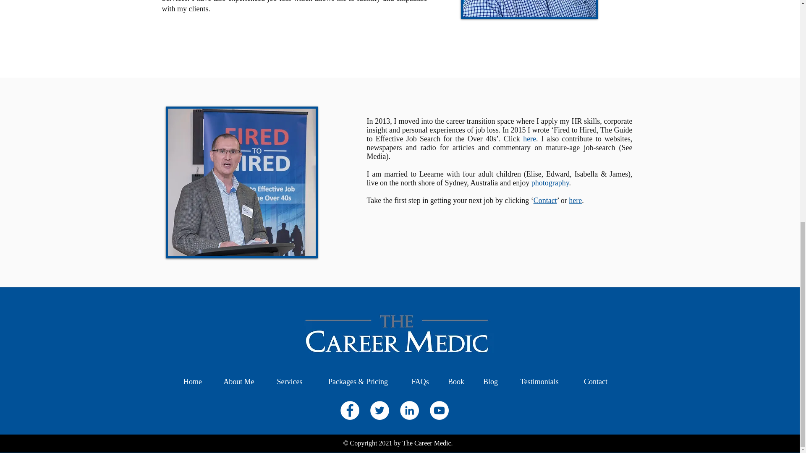 This screenshot has width=806, height=453. I want to click on Services, so click(290, 382).